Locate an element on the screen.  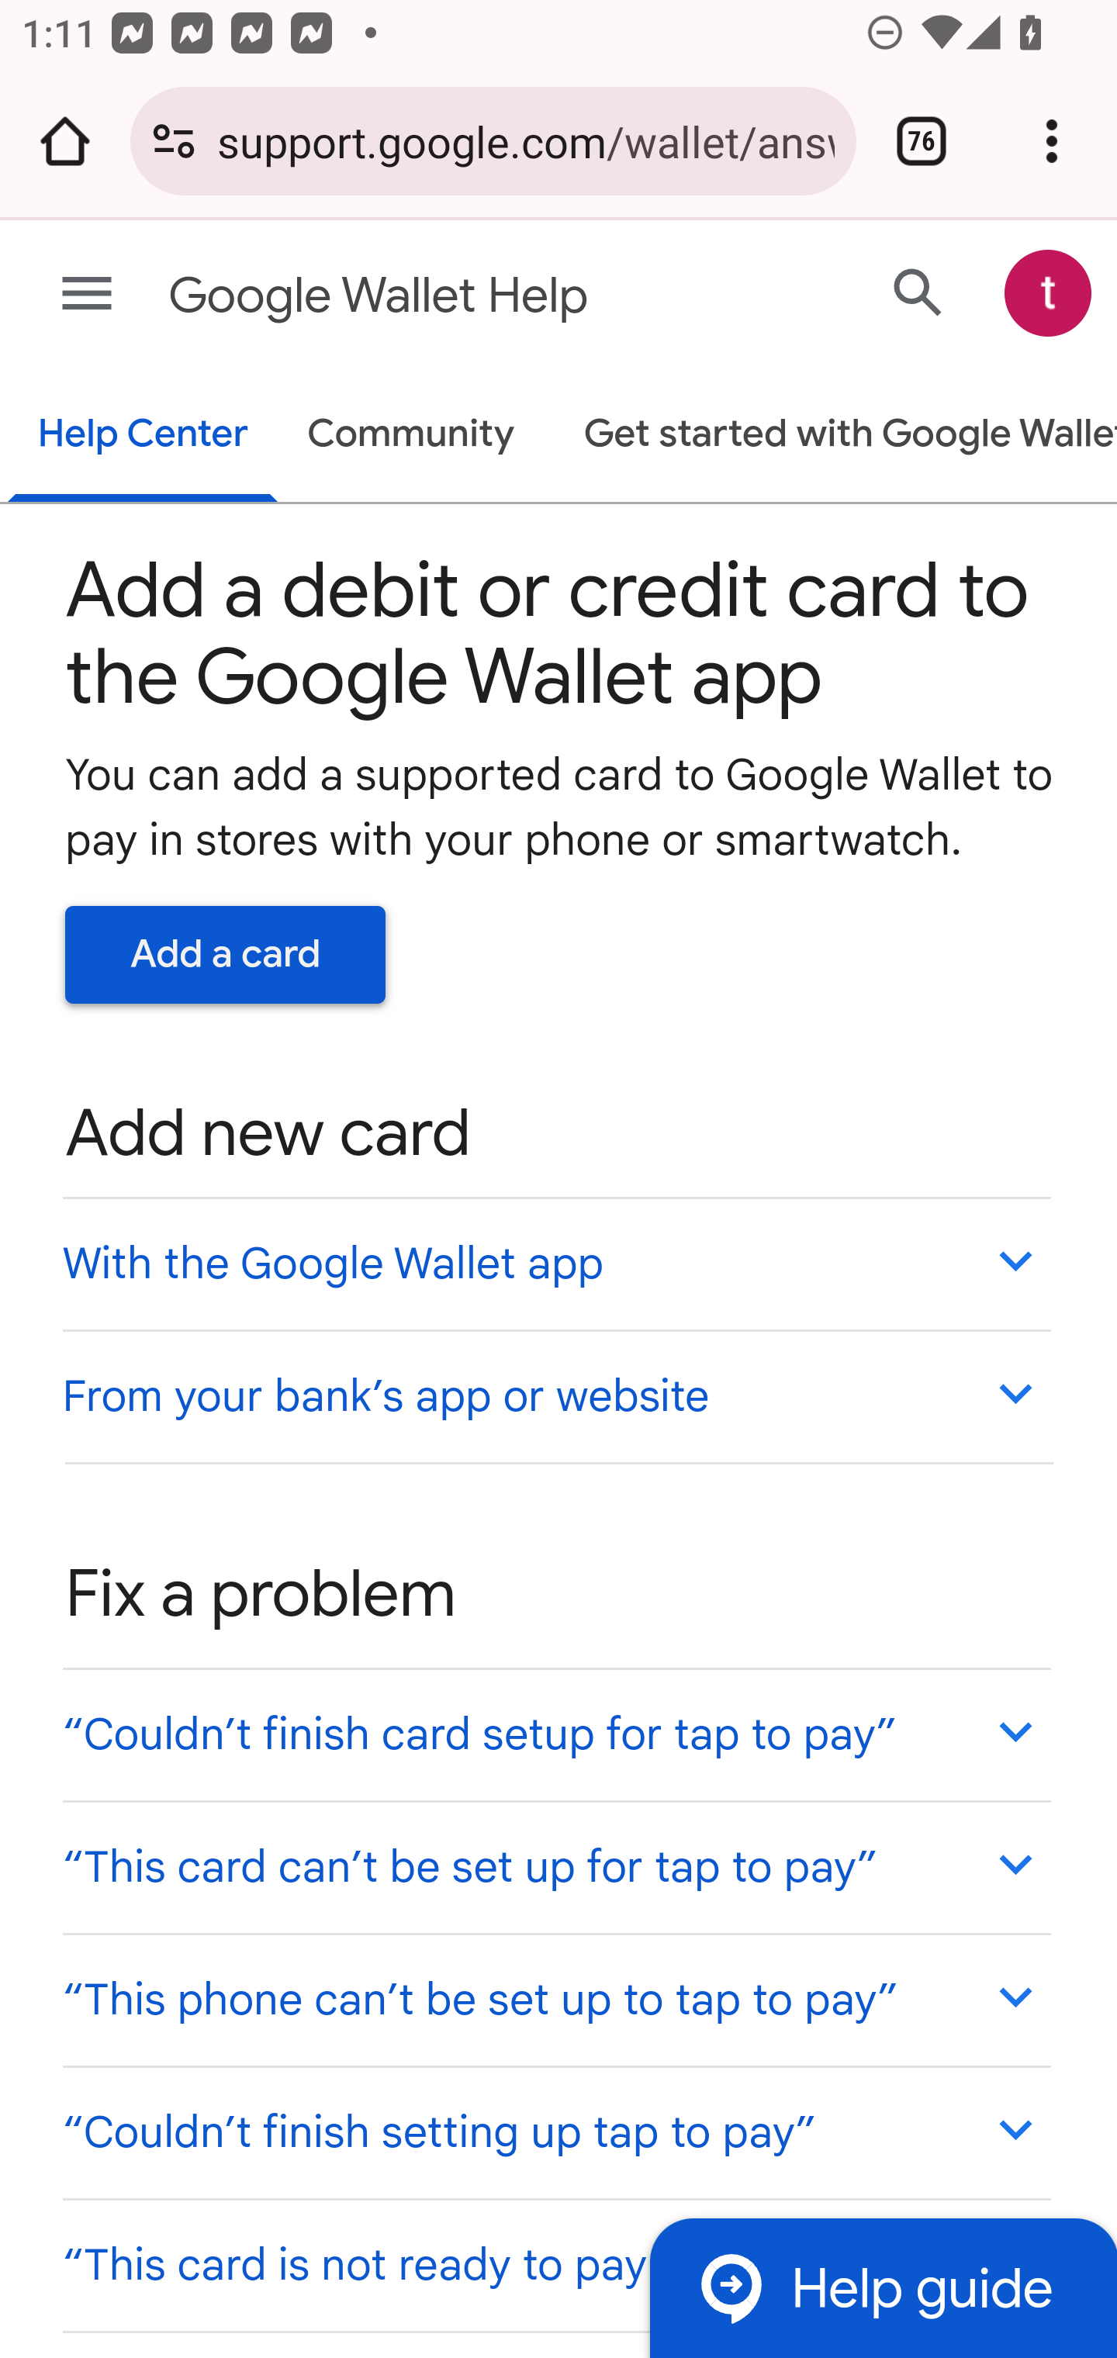
Get started with Google Wallet is located at coordinates (835, 436).